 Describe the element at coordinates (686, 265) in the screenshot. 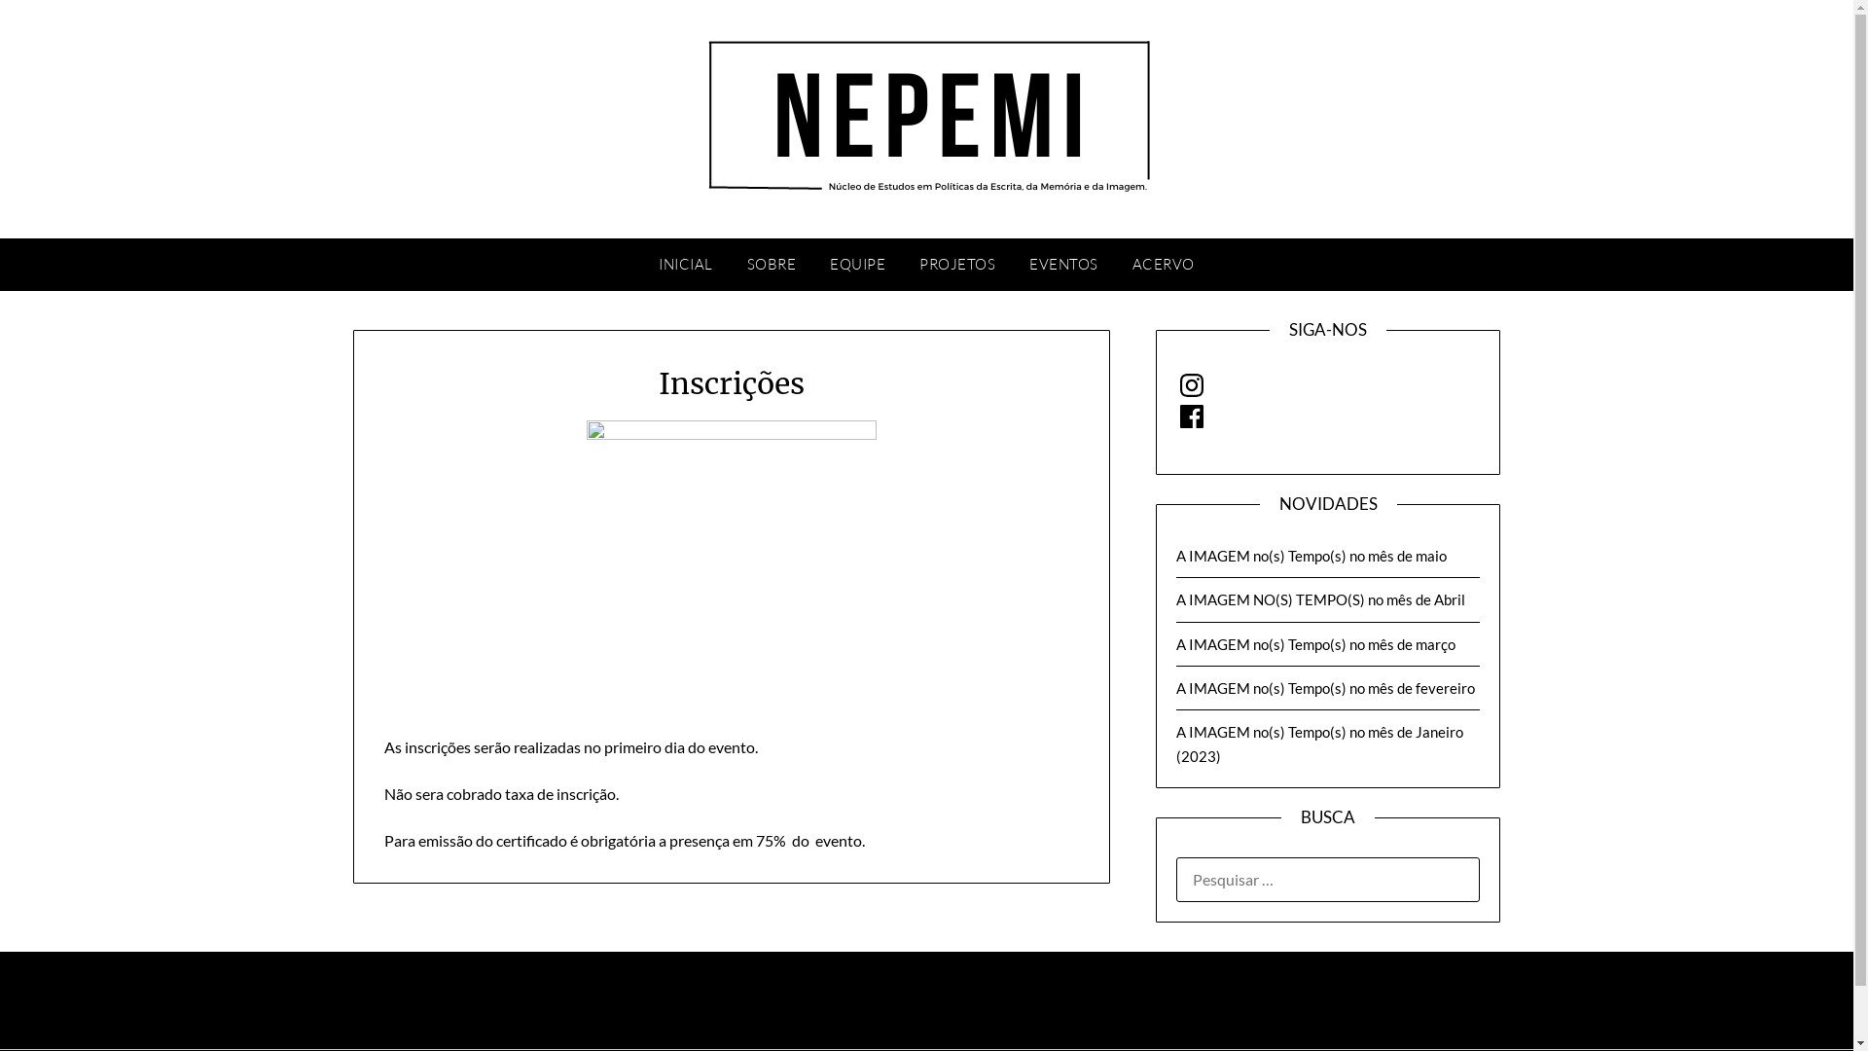

I see `INICIAL` at that location.